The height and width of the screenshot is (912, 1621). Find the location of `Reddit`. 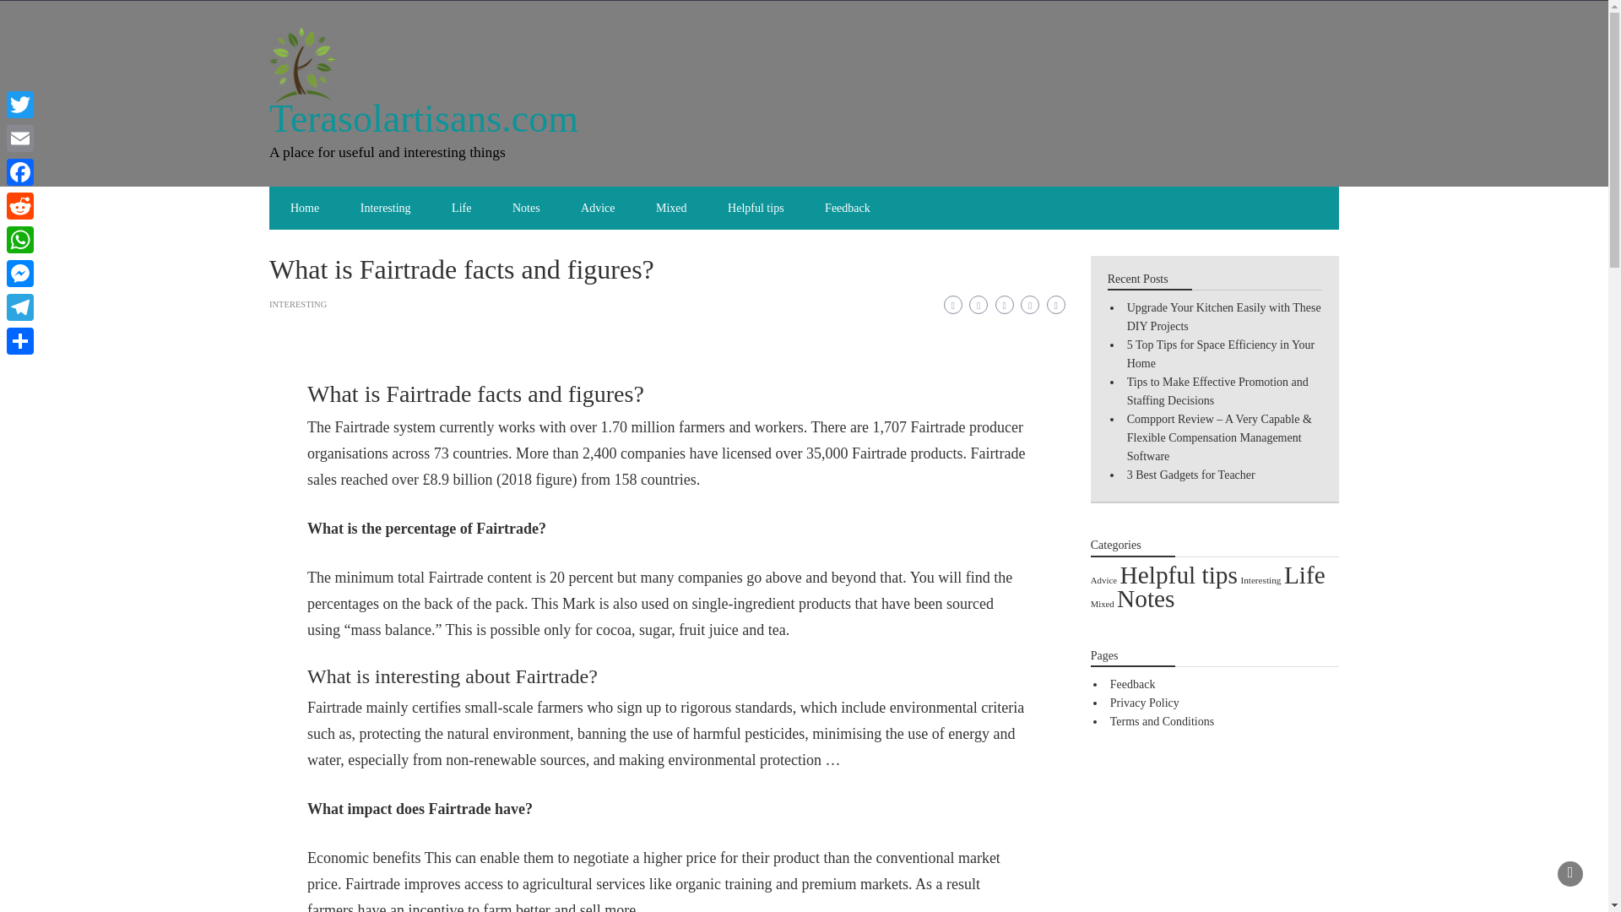

Reddit is located at coordinates (20, 205).